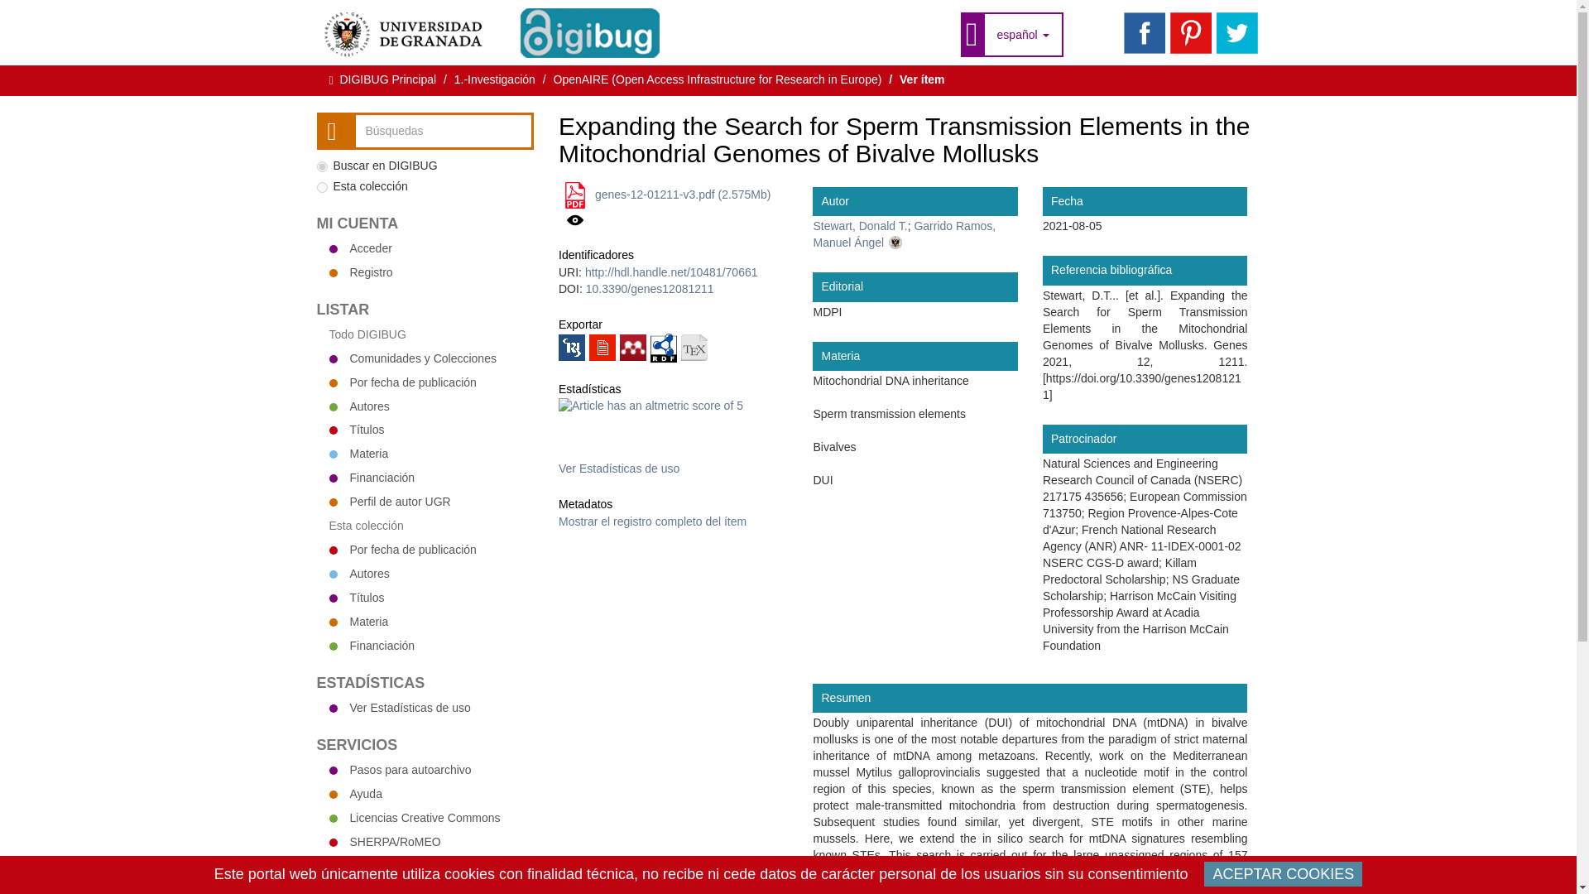 This screenshot has width=1589, height=894. What do you see at coordinates (602, 348) in the screenshot?
I see `Refworks` at bounding box center [602, 348].